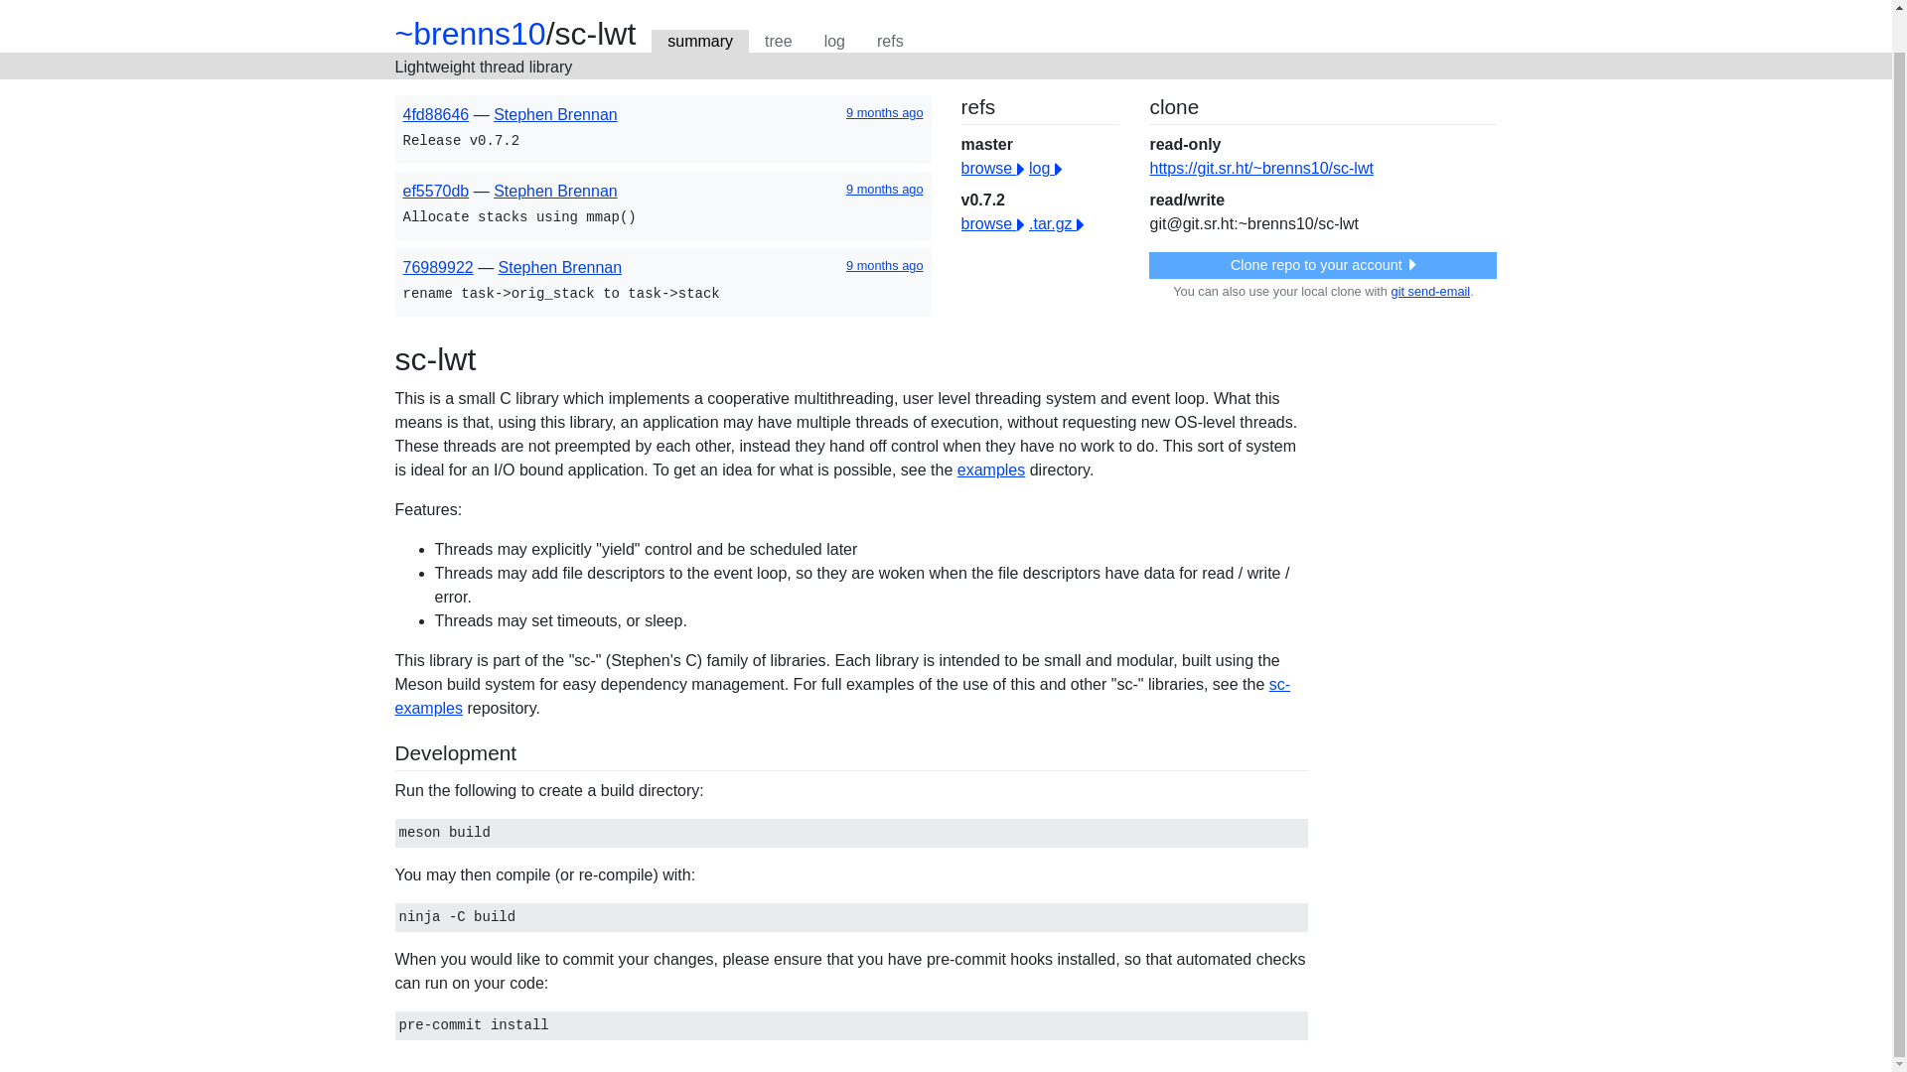 The width and height of the screenshot is (1907, 1072). I want to click on browse , so click(993, 224).